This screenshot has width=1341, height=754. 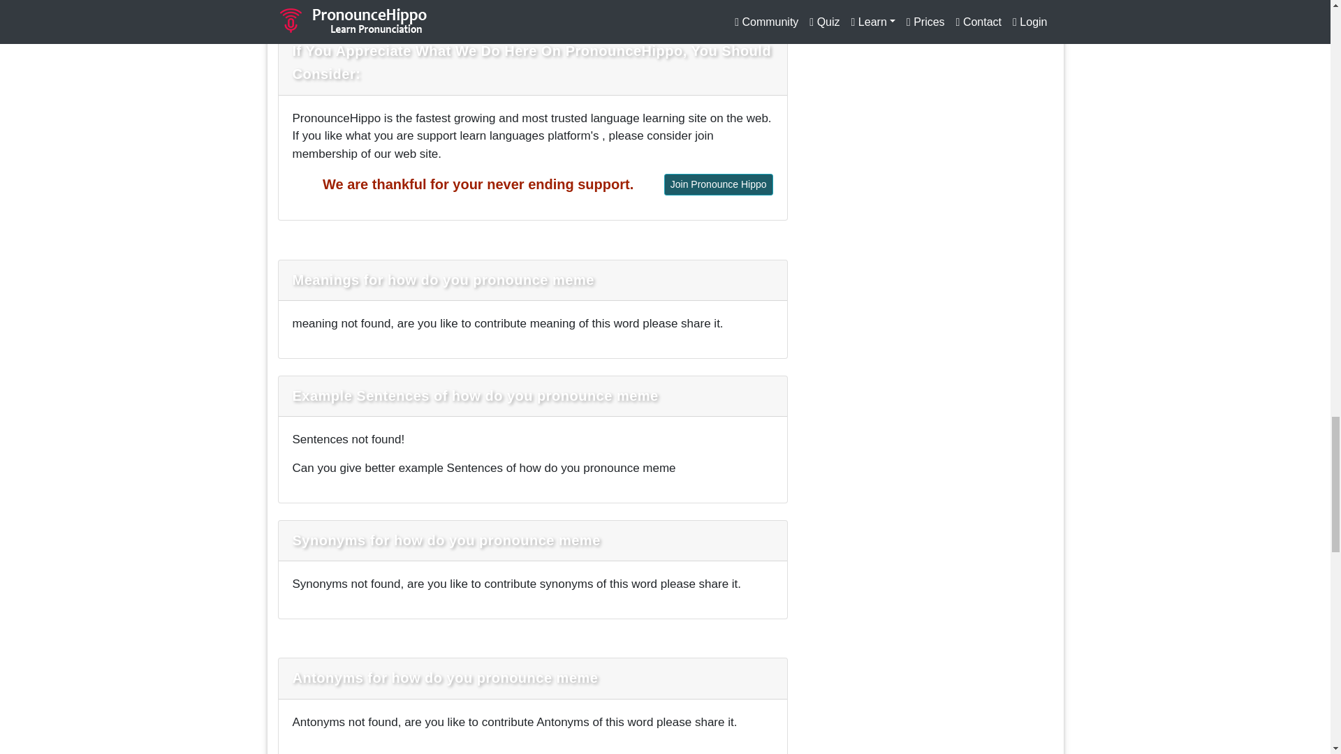 What do you see at coordinates (374, 2) in the screenshot?
I see `German` at bounding box center [374, 2].